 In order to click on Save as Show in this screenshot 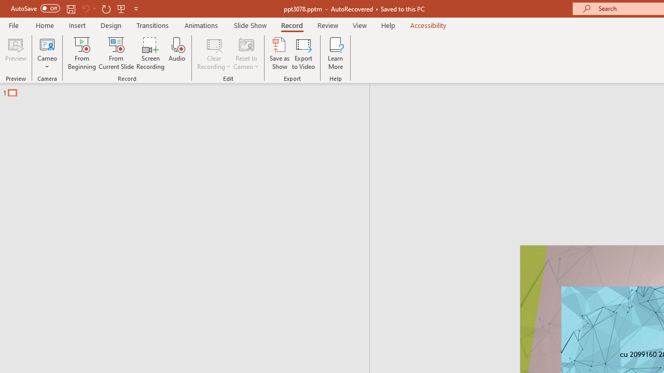, I will do `click(280, 53)`.